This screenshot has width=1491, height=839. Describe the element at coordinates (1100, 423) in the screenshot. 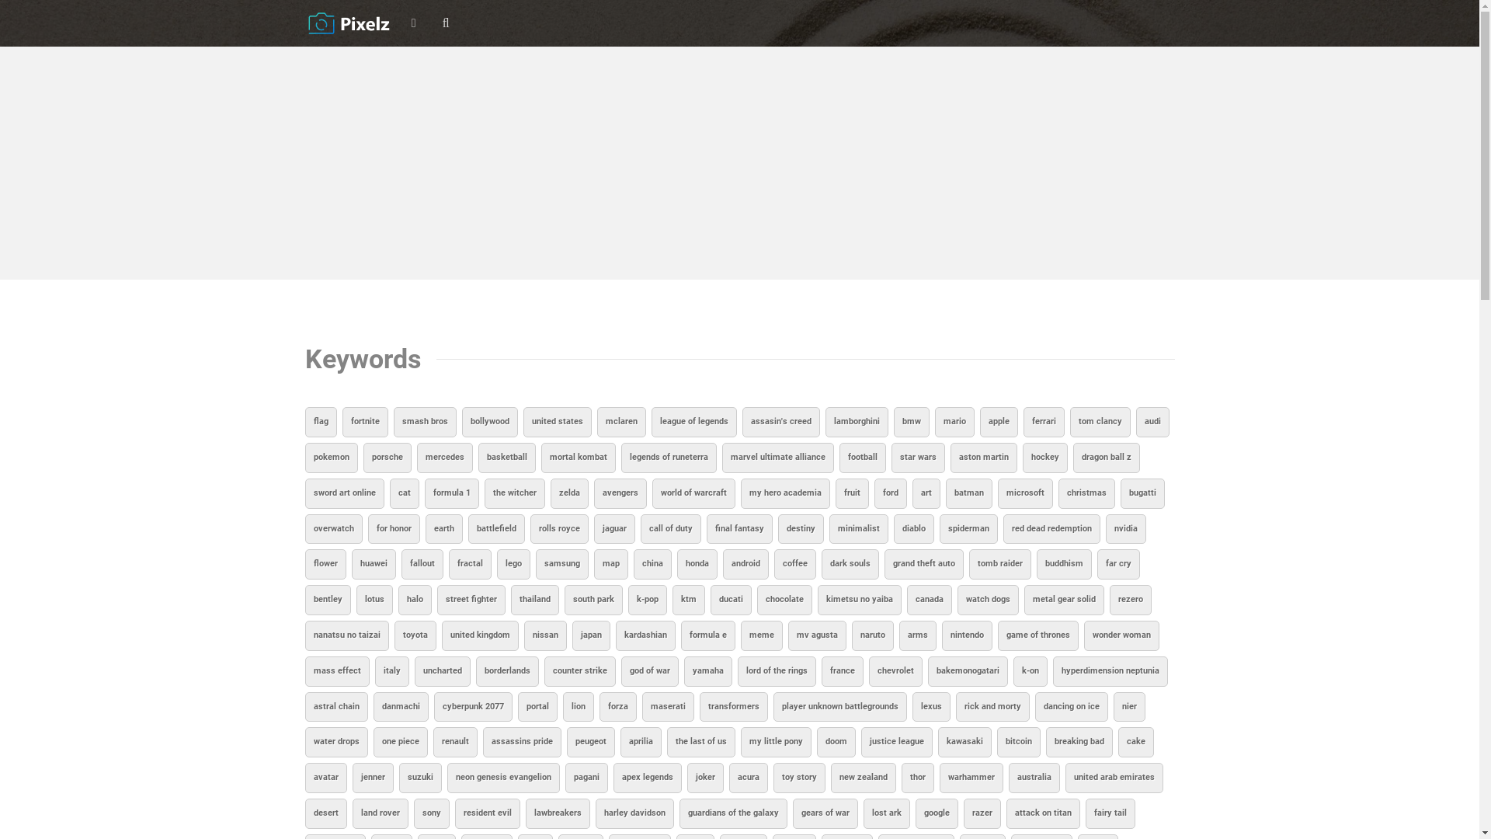

I see `tom clancy` at that location.